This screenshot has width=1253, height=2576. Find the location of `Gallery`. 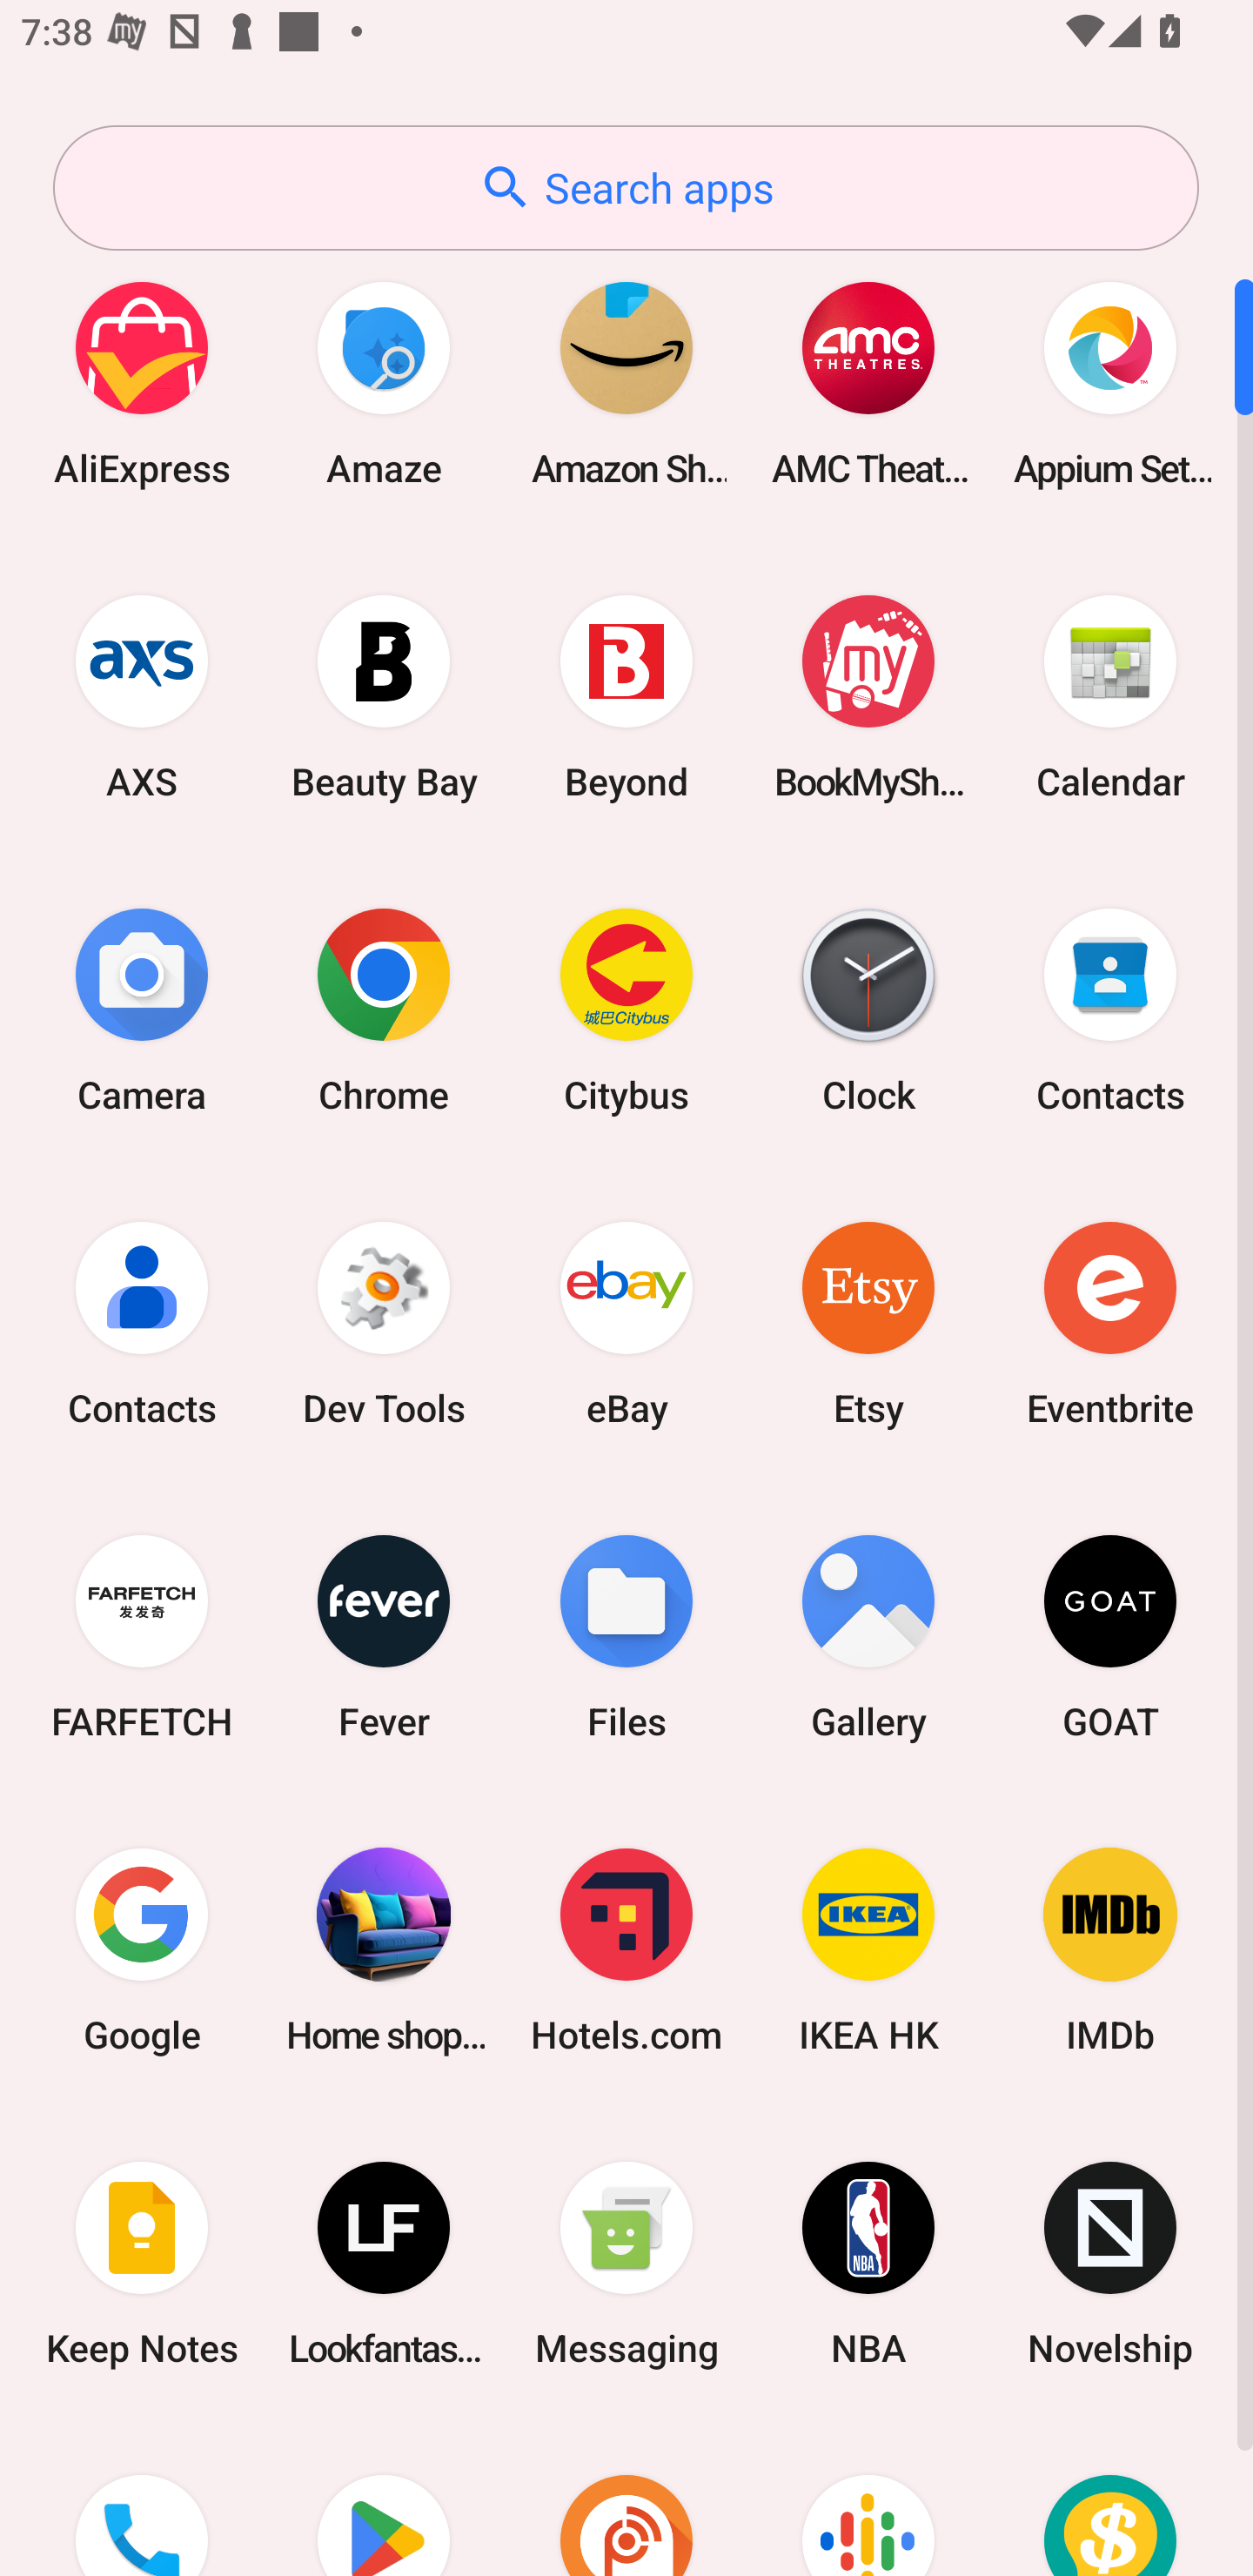

Gallery is located at coordinates (868, 1636).